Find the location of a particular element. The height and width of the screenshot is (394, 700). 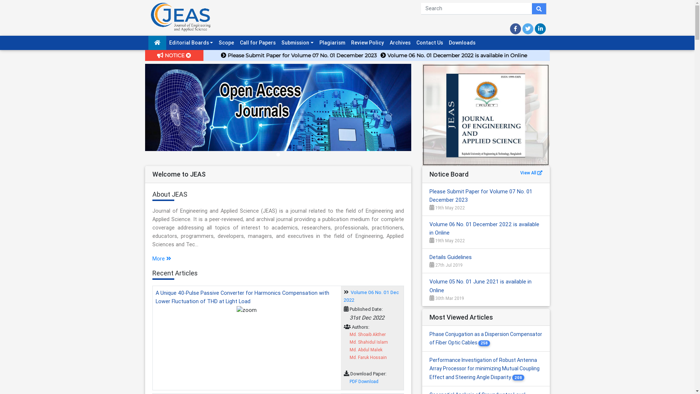

Submission is located at coordinates (297, 43).